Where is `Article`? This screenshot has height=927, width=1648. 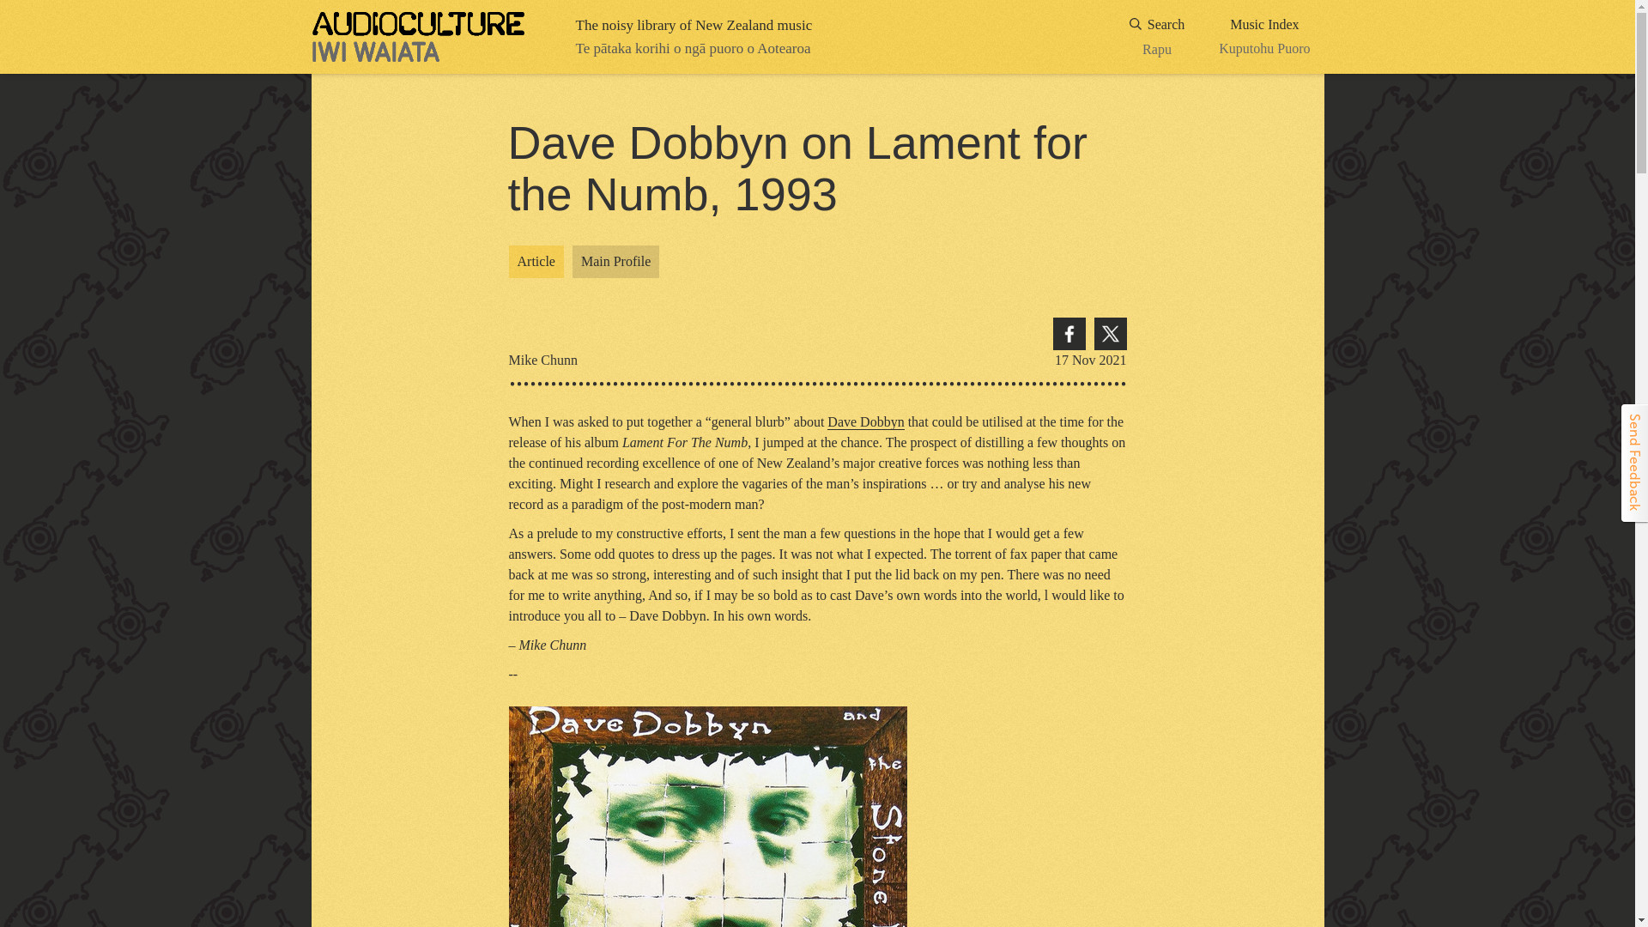 Article is located at coordinates (536, 262).